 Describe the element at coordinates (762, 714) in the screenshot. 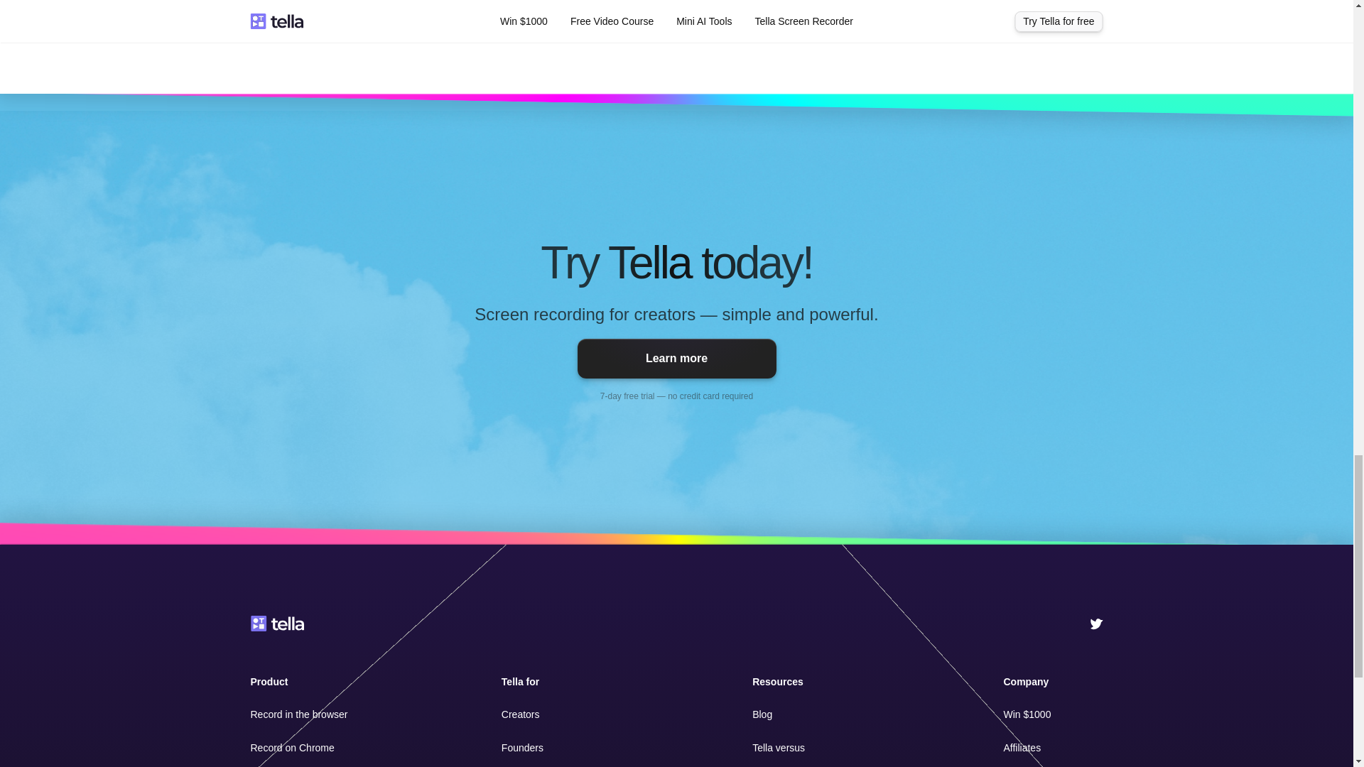

I see `Blog` at that location.